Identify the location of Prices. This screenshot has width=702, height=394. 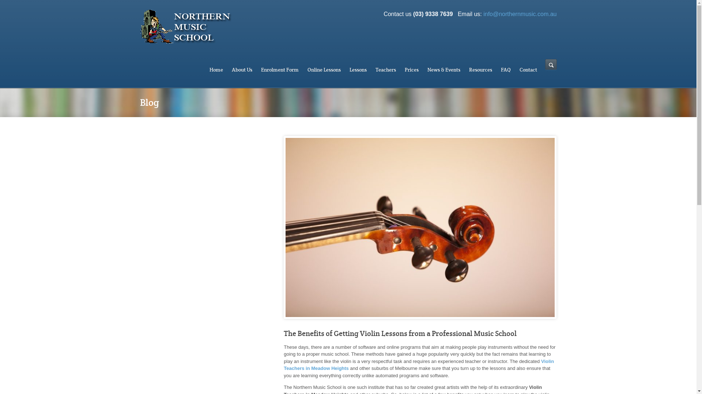
(411, 70).